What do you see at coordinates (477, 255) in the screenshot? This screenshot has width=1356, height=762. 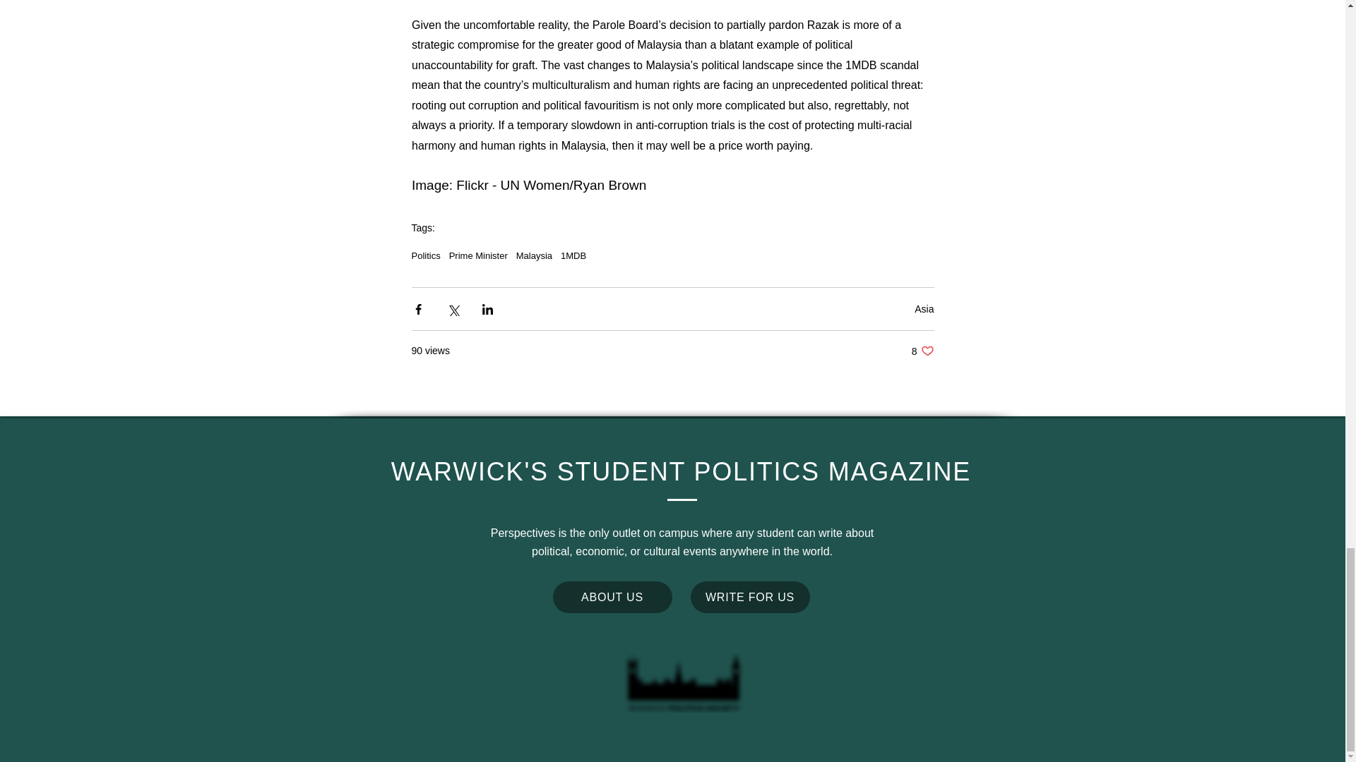 I see `Prime Minister` at bounding box center [477, 255].